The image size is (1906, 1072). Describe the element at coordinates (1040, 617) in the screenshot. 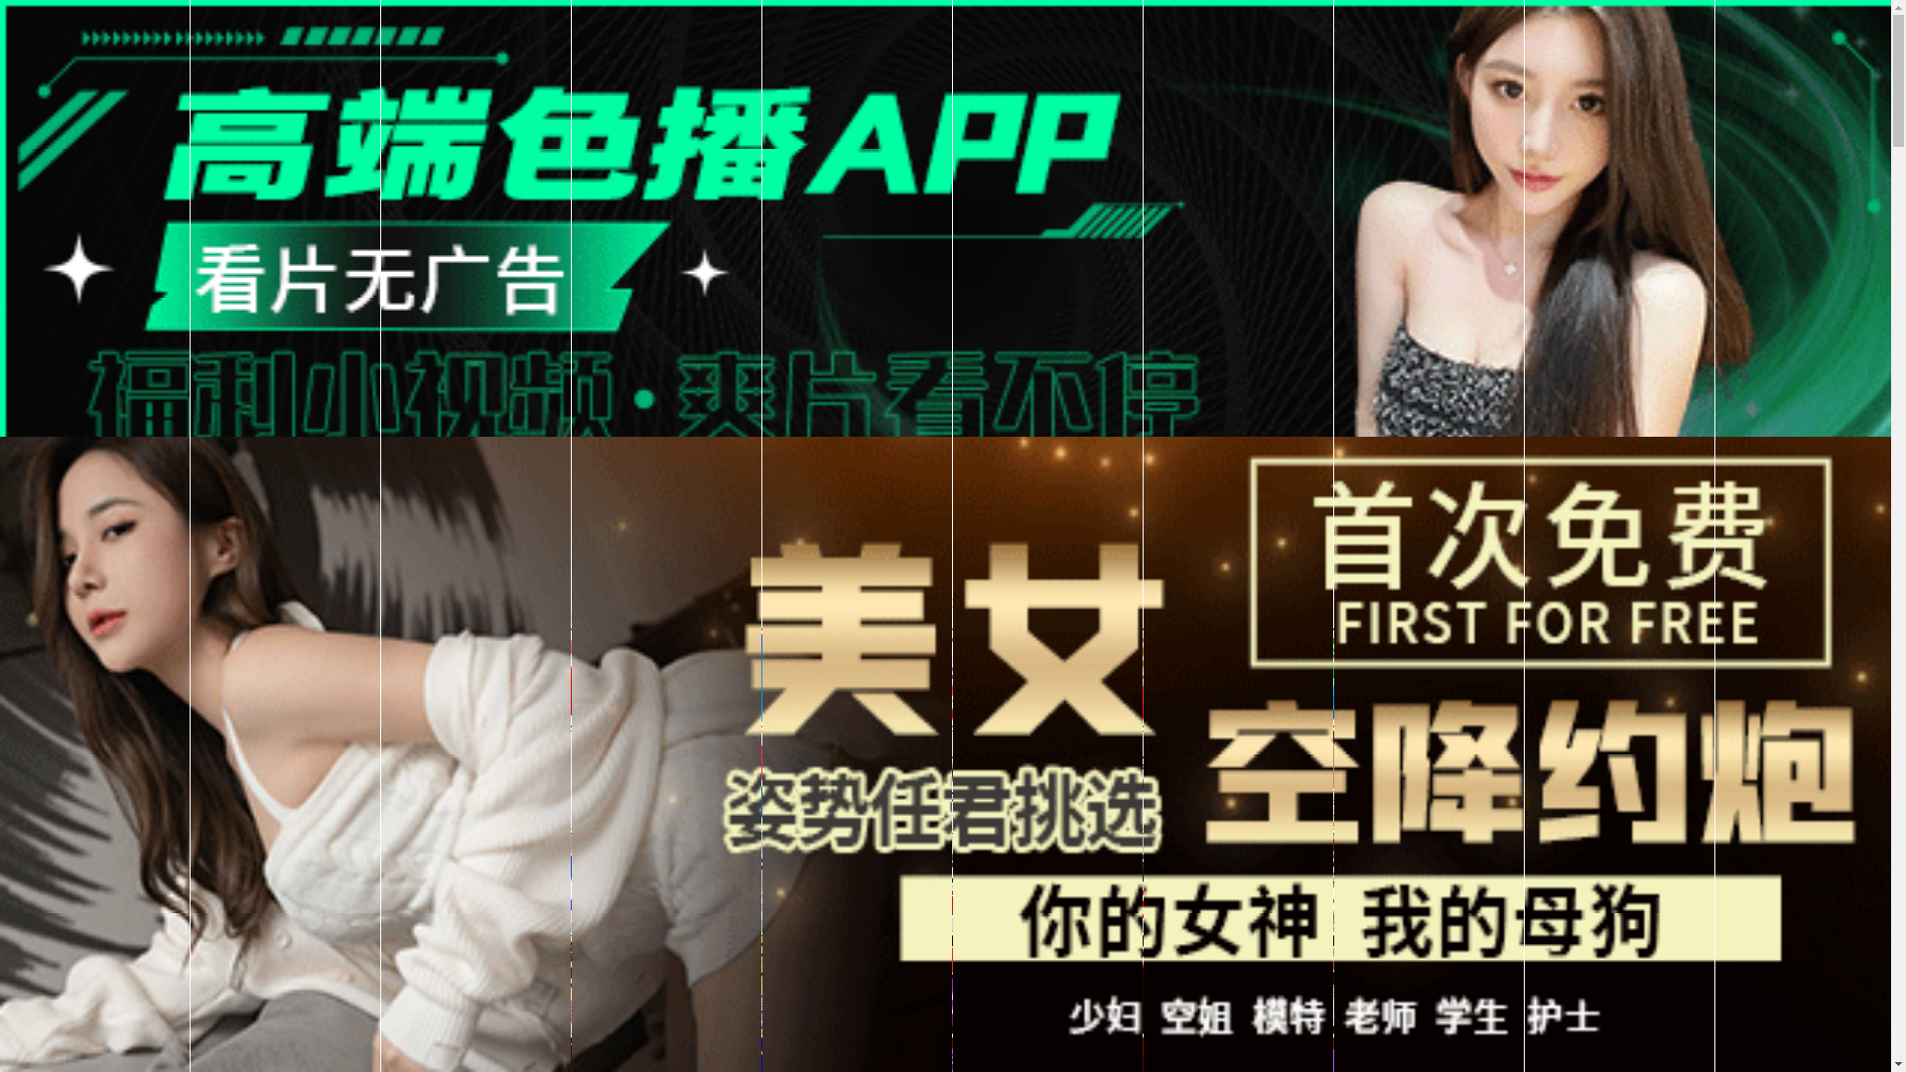

I see `|` at that location.